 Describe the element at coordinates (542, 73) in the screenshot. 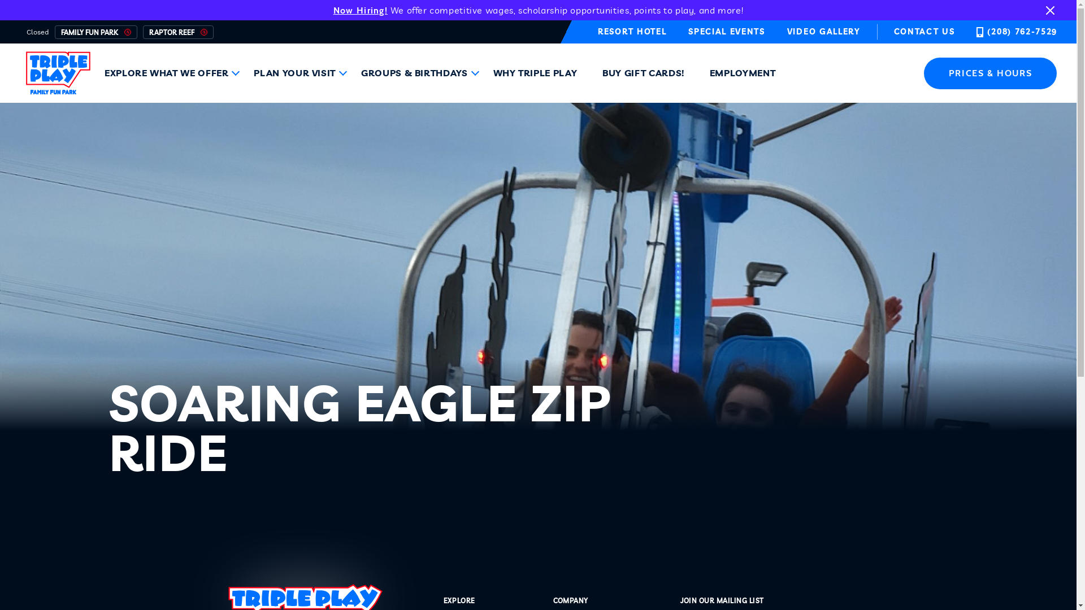

I see `WHY TRIPLE PLAY` at that location.